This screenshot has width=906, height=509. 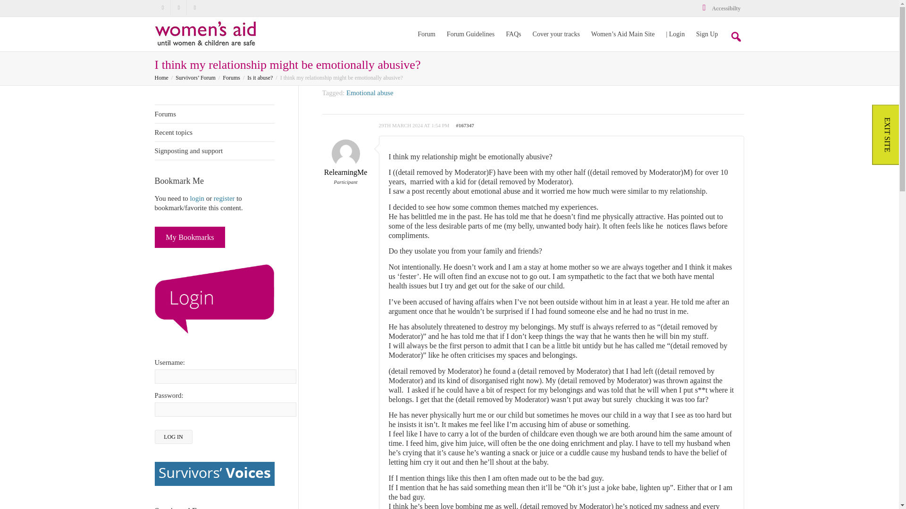 I want to click on Forum Guidelines, so click(x=470, y=34).